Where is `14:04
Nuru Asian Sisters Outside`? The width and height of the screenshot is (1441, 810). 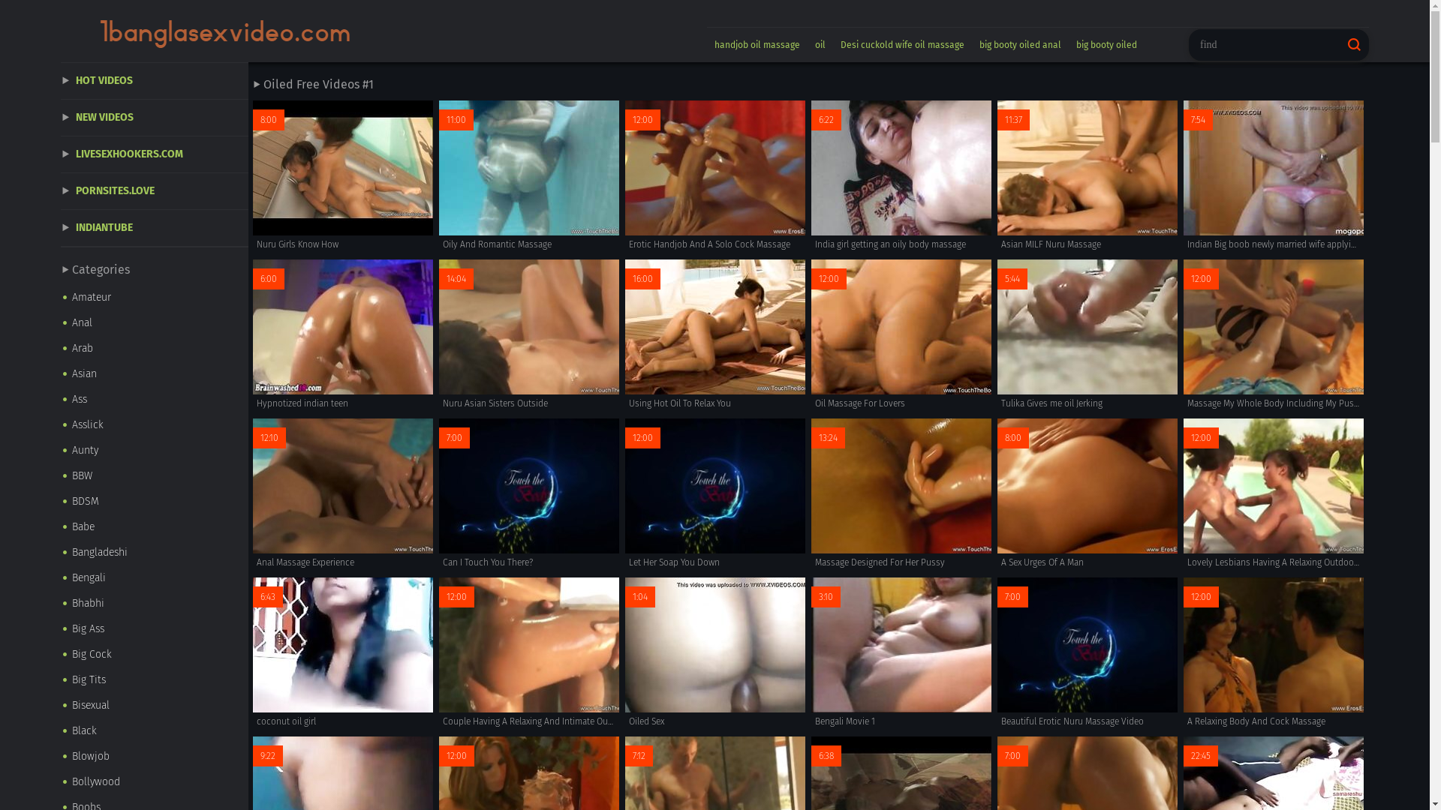
14:04
Nuru Asian Sisters Outside is located at coordinates (529, 336).